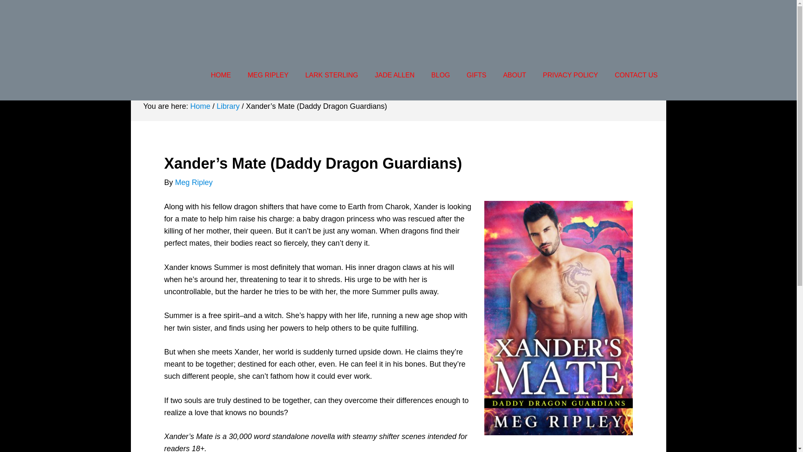 This screenshot has height=452, width=803. Describe the element at coordinates (228, 106) in the screenshot. I see `Library` at that location.